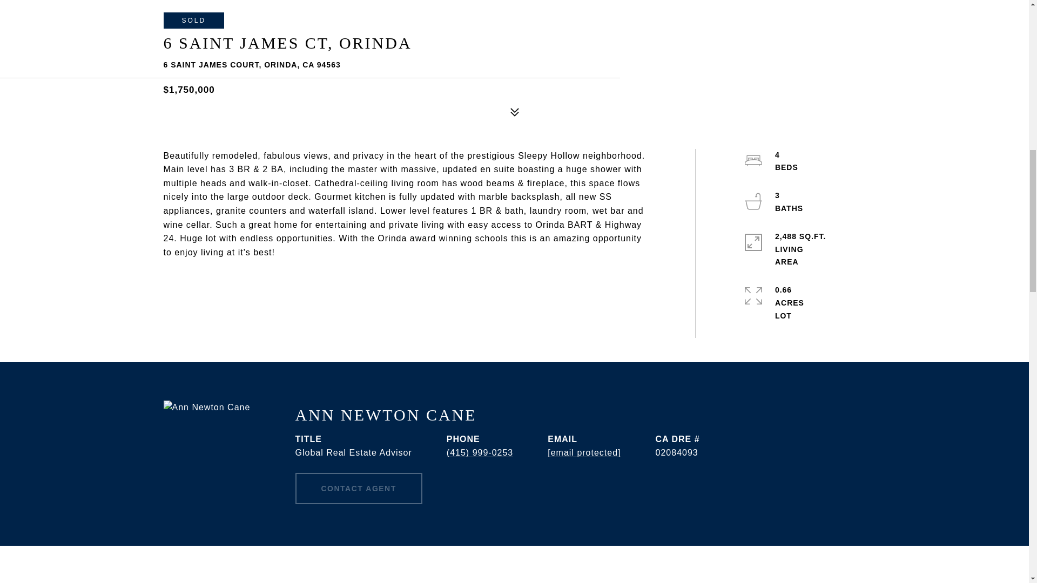 This screenshot has width=1037, height=583. Describe the element at coordinates (358, 488) in the screenshot. I see `CONTACT AGENT` at that location.